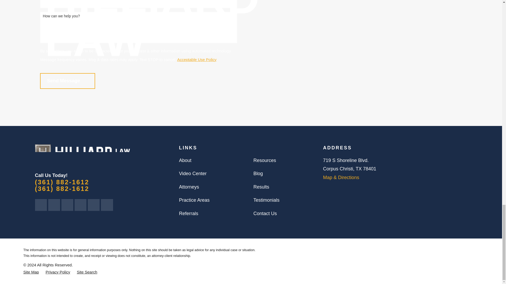  What do you see at coordinates (41, 205) in the screenshot?
I see `Twitter` at bounding box center [41, 205].